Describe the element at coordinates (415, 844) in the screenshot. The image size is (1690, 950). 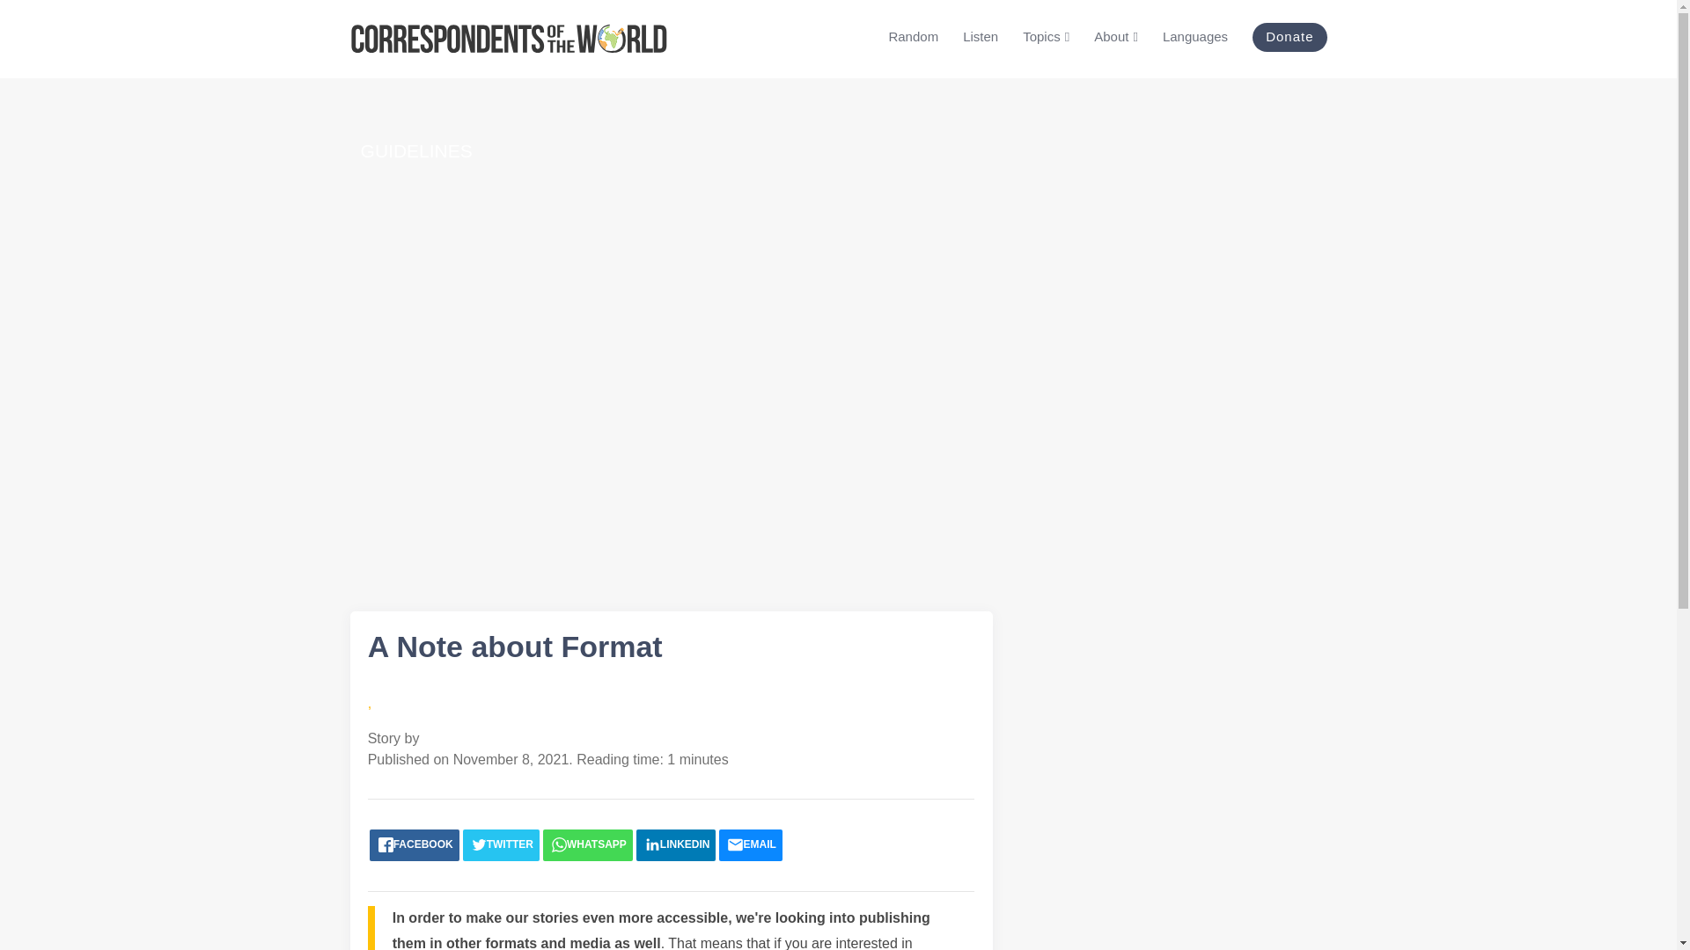
I see `FACEBOOK` at that location.